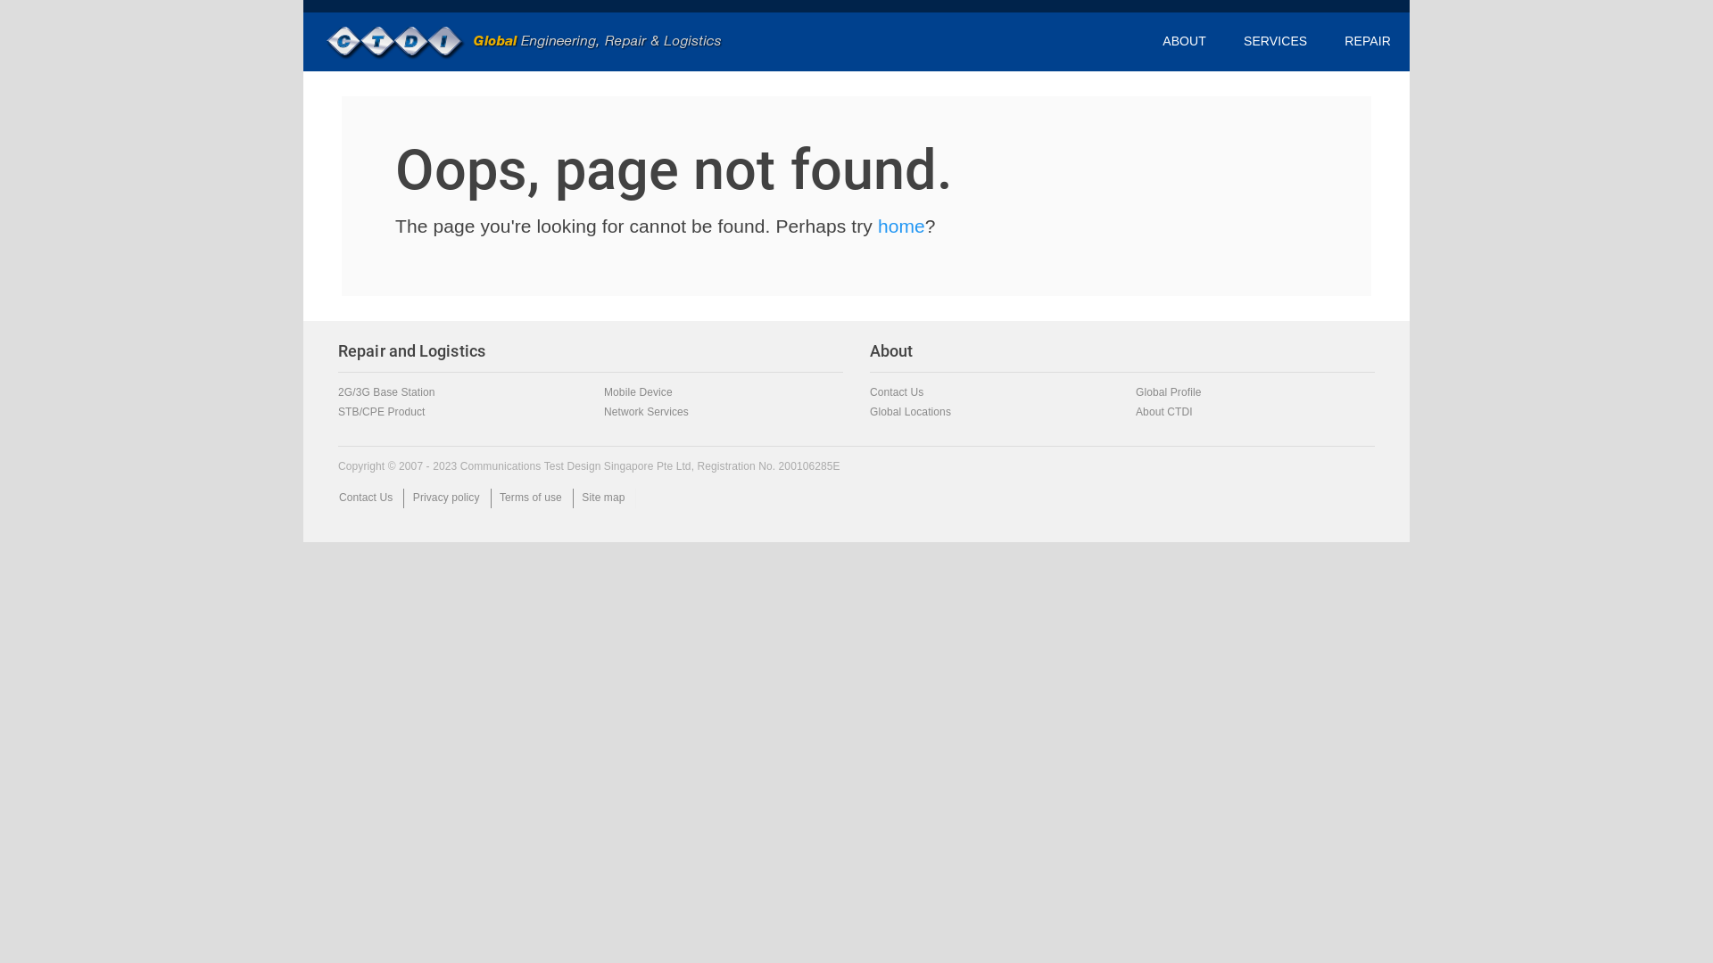 Image resolution: width=1713 pixels, height=963 pixels. What do you see at coordinates (525, 41) in the screenshot?
I see `  ` at bounding box center [525, 41].